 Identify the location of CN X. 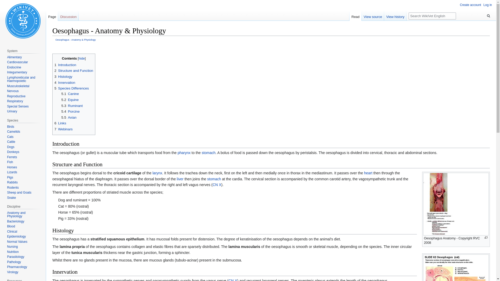
(217, 185).